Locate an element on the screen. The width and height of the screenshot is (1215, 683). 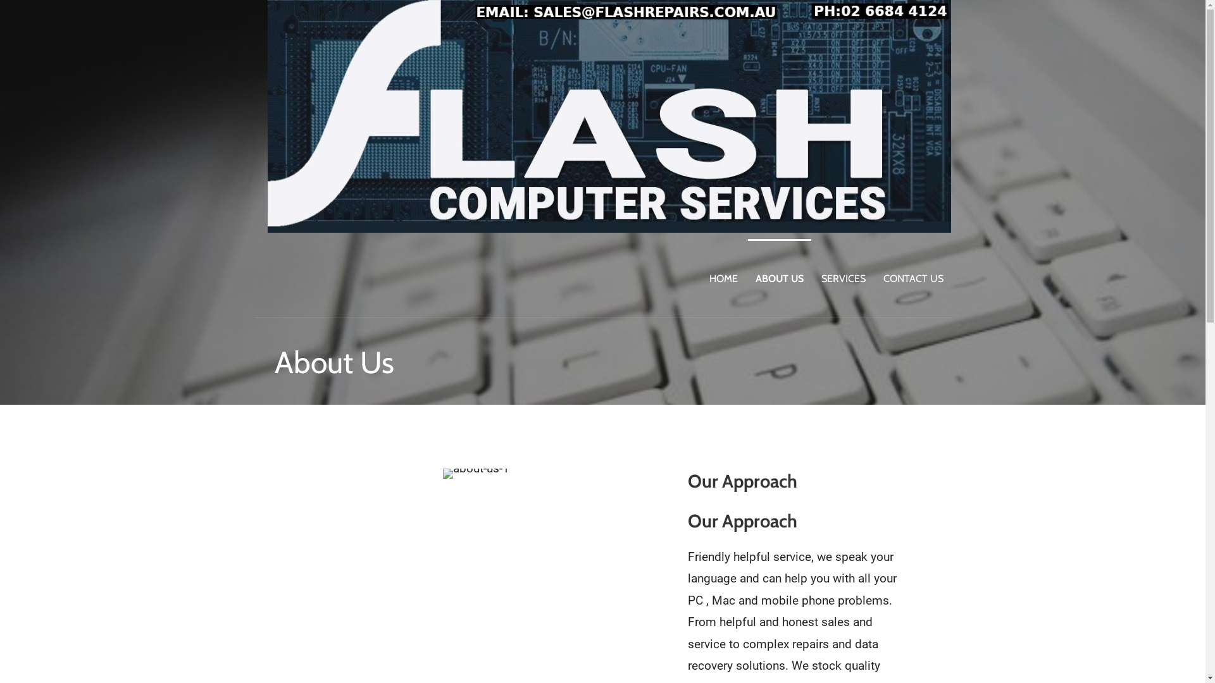
HOME is located at coordinates (723, 278).